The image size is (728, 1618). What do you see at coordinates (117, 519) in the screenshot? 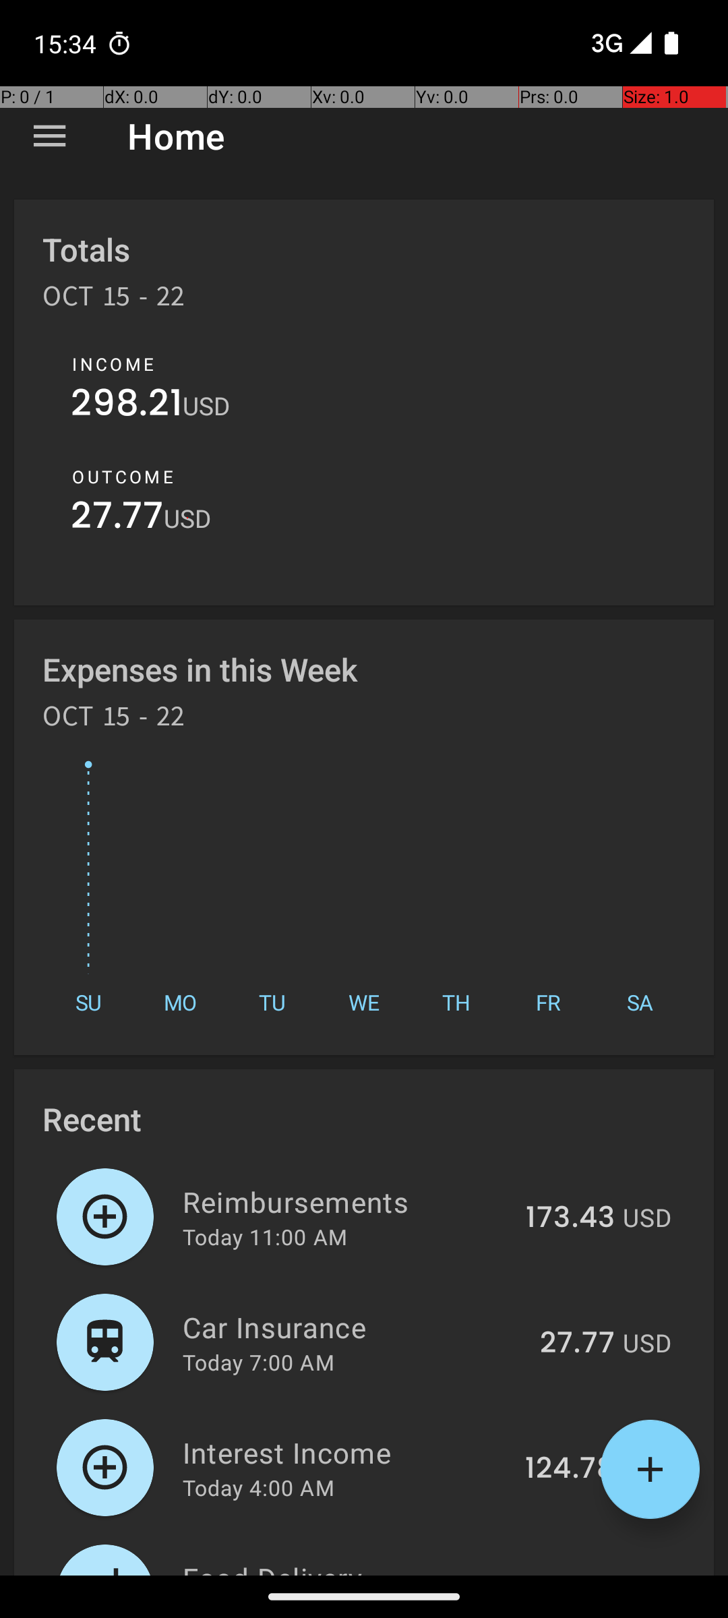
I see `27.77` at bounding box center [117, 519].